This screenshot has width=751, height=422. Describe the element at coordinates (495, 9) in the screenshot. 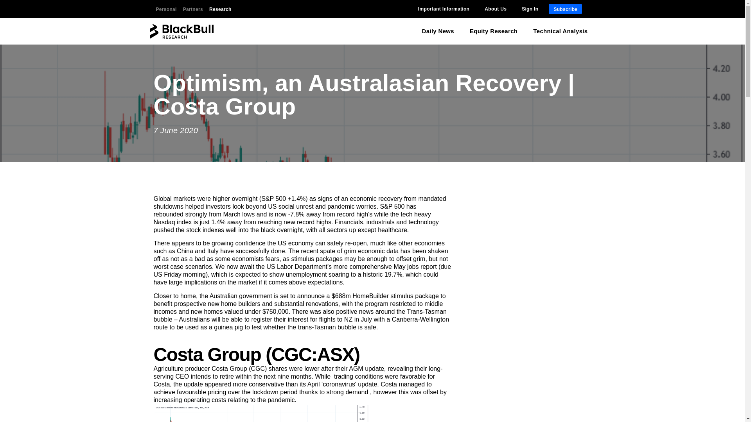

I see `About Us` at that location.